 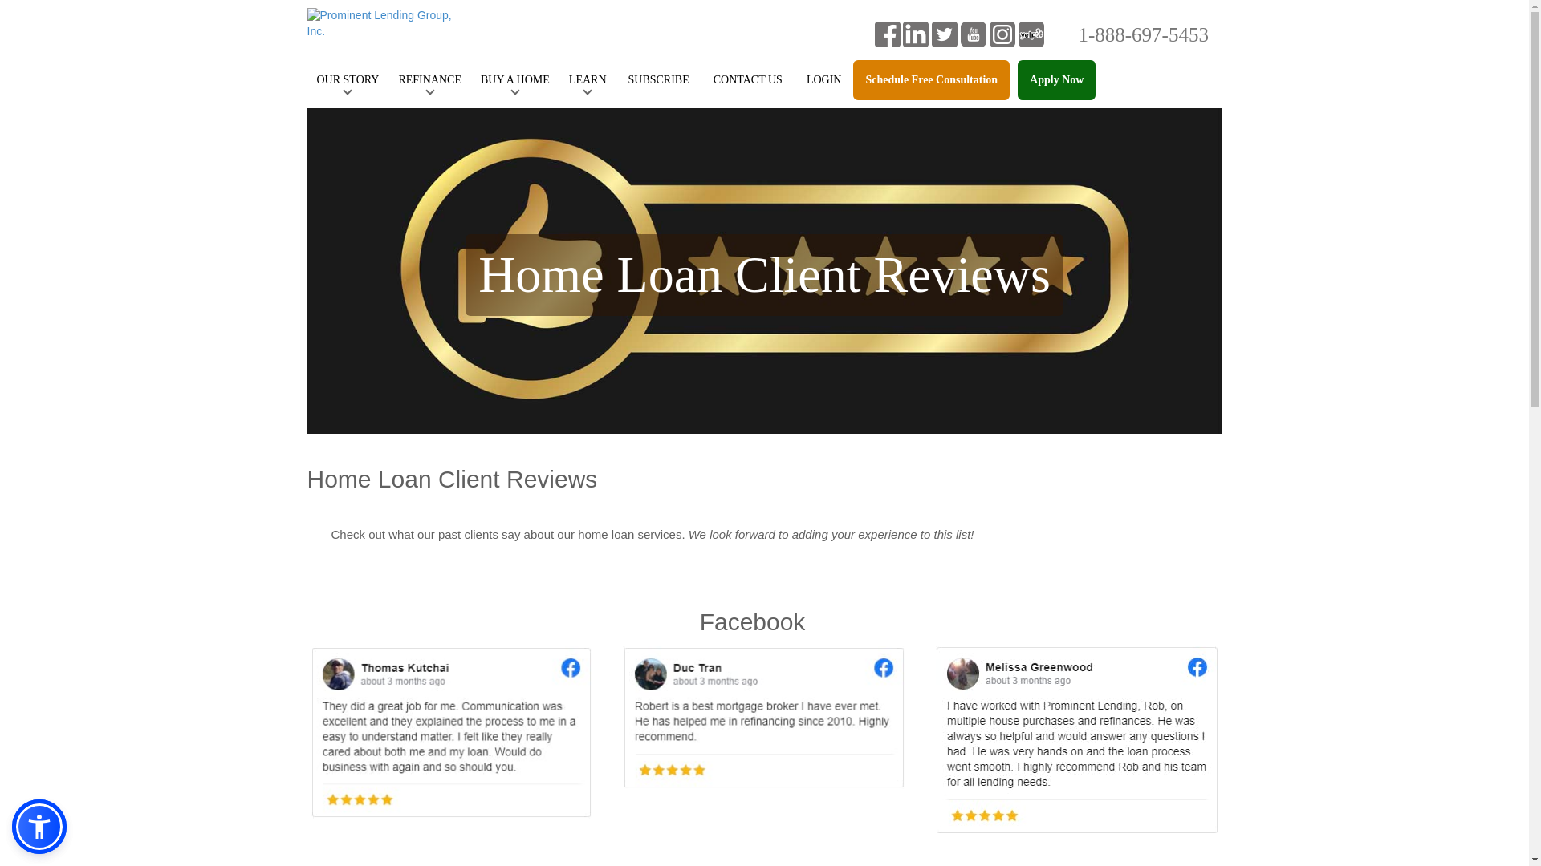 I want to click on REFINANCE, so click(x=429, y=80).